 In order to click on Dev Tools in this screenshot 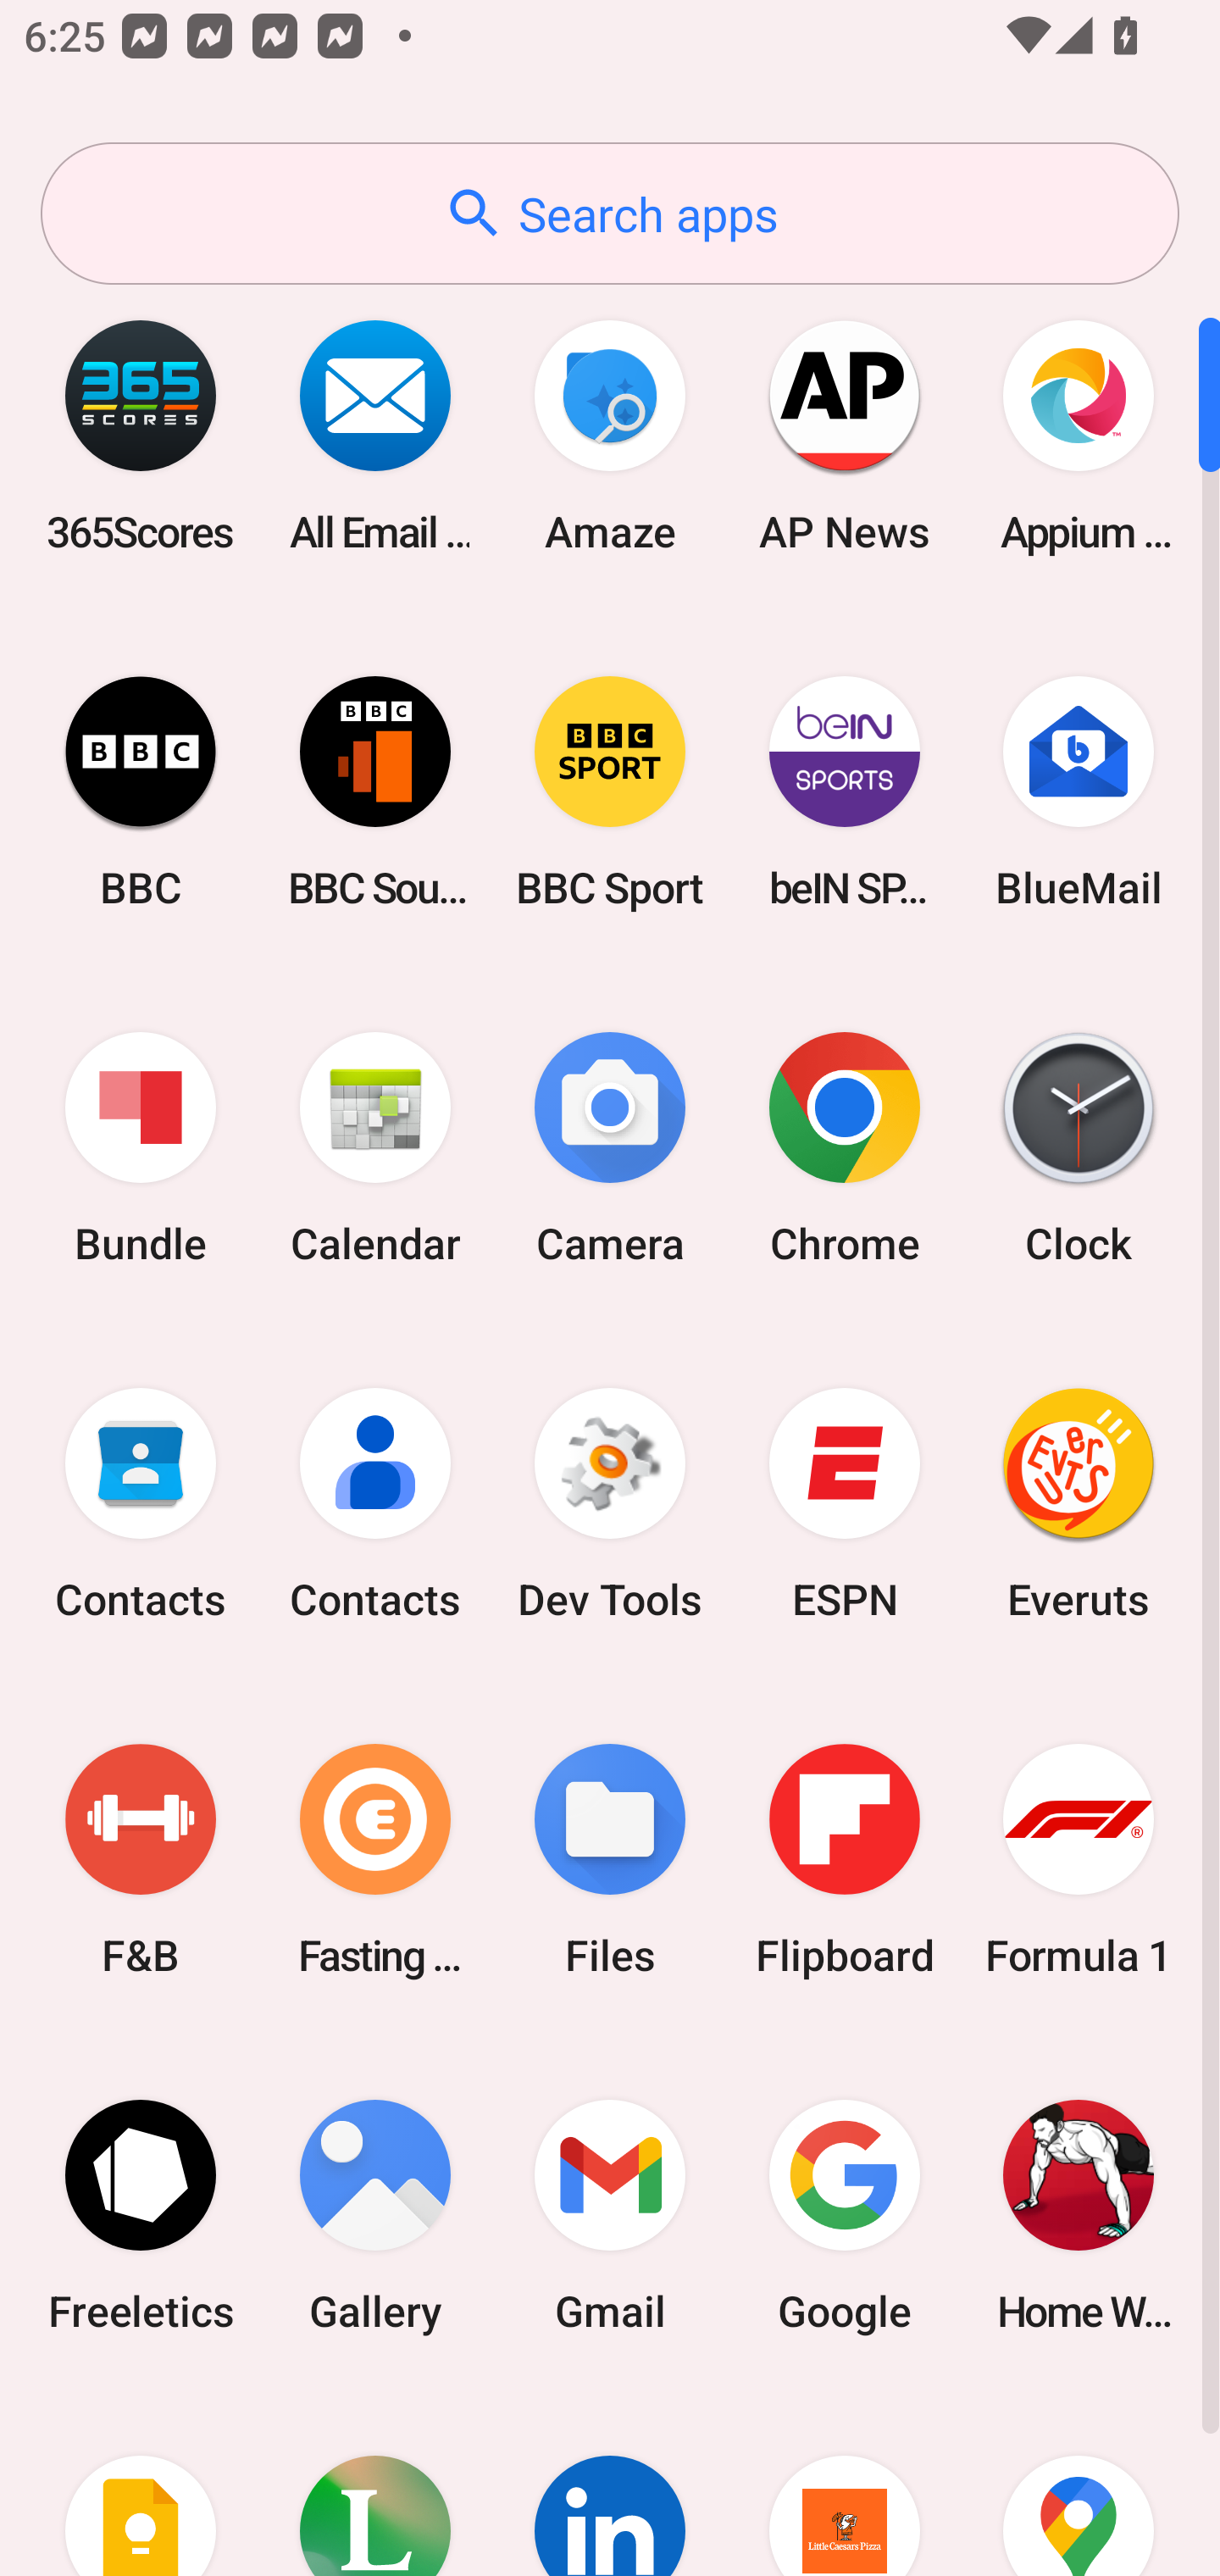, I will do `click(610, 1504)`.